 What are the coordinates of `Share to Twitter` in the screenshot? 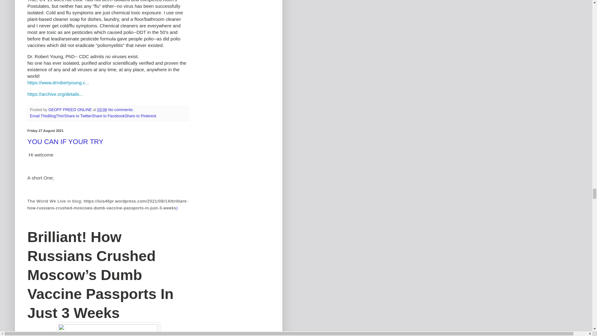 It's located at (78, 116).